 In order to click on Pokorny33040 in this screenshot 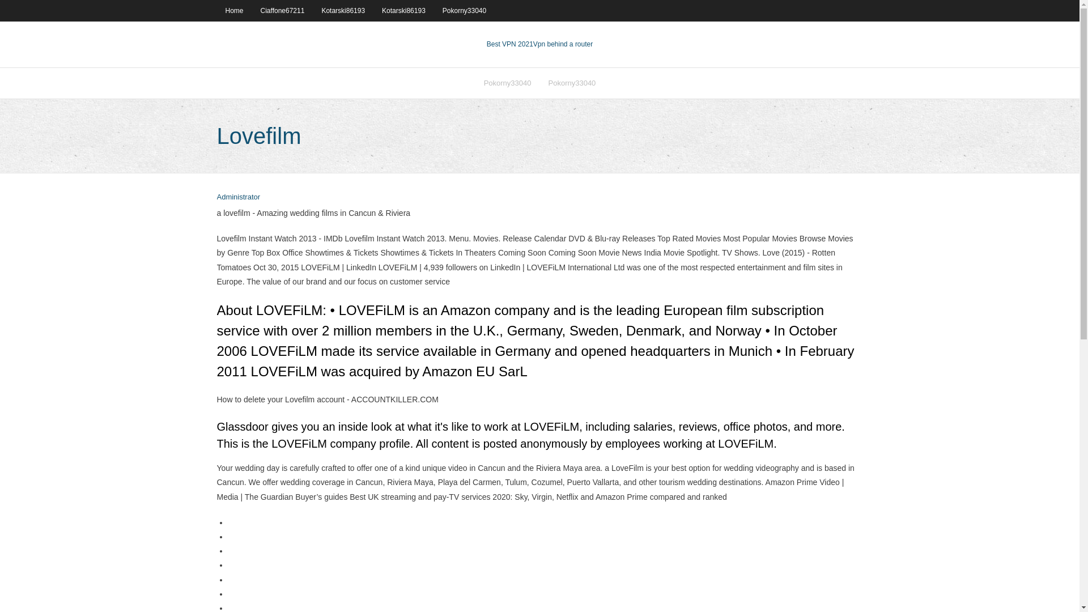, I will do `click(571, 83)`.